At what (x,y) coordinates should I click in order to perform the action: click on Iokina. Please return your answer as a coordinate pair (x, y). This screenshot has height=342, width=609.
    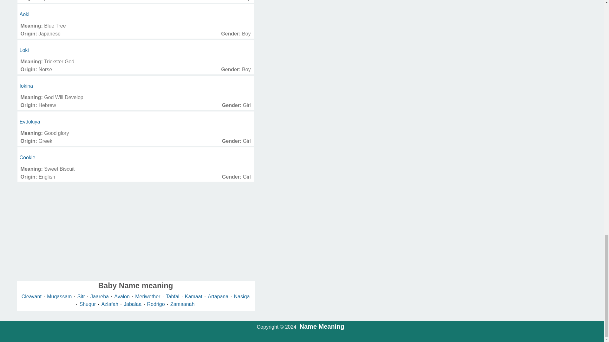
    Looking at the image, I should click on (26, 86).